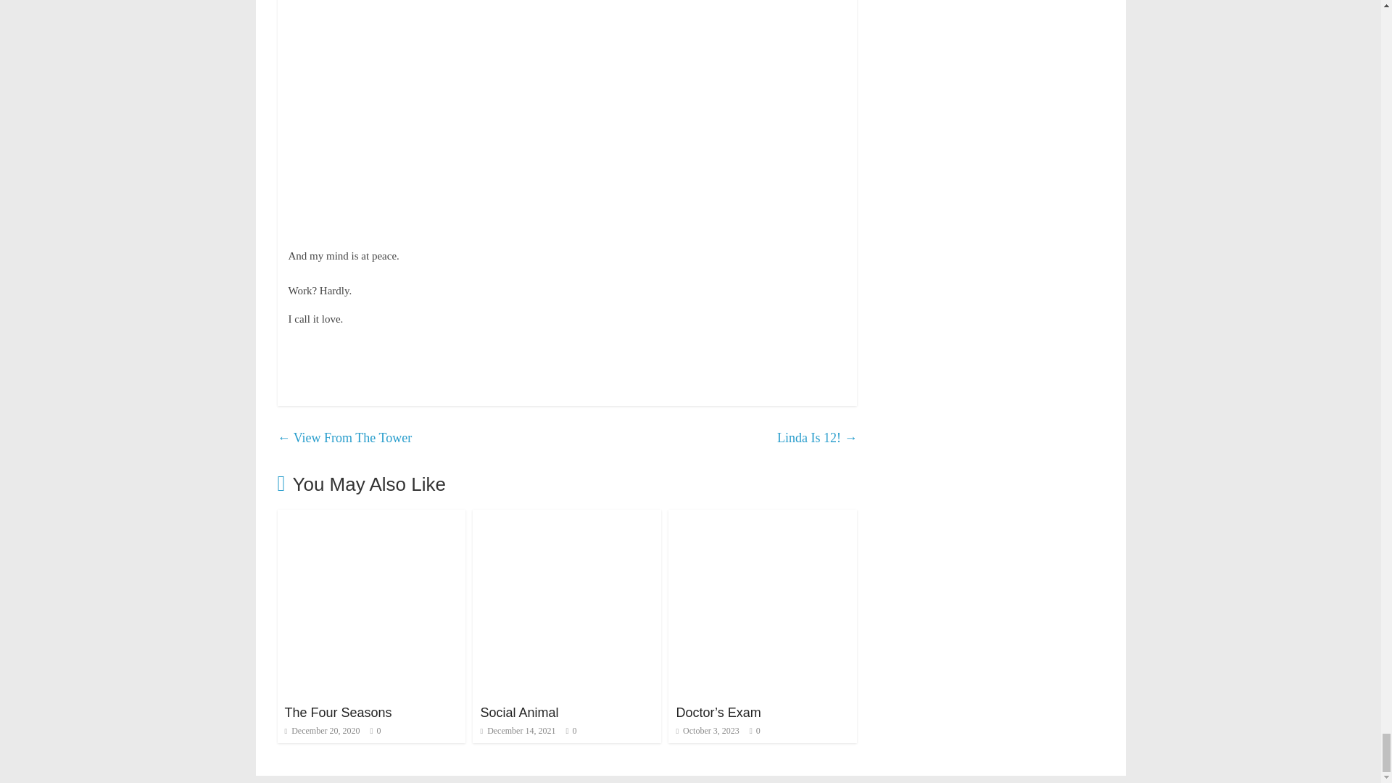 This screenshot has height=783, width=1392. I want to click on The Four Seasons, so click(371, 518).